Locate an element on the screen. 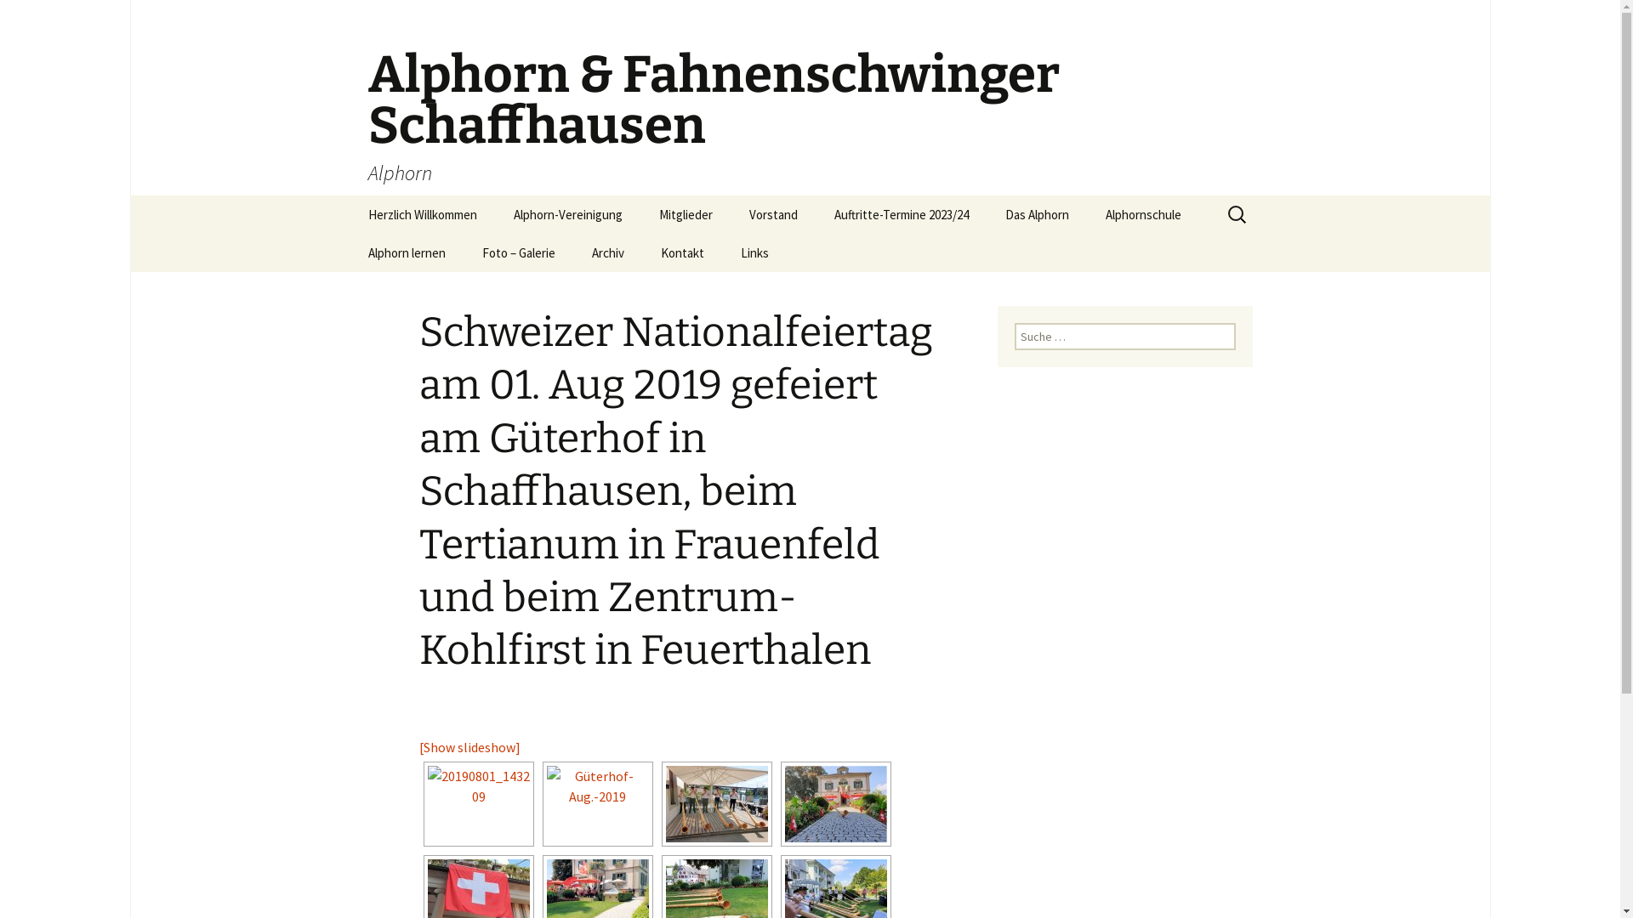  Suche is located at coordinates (36, 18).